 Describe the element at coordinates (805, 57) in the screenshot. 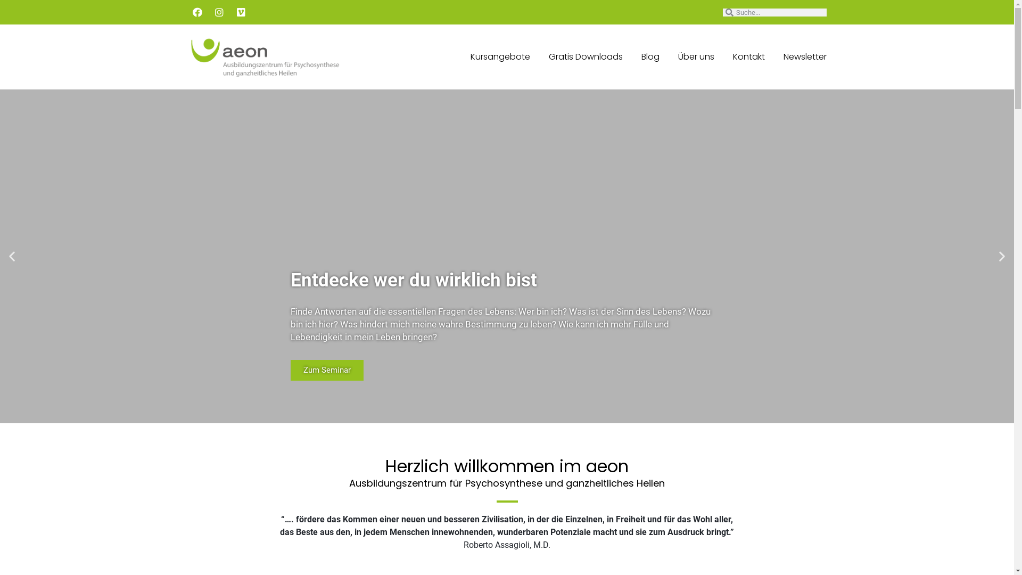

I see `Newsletter` at that location.